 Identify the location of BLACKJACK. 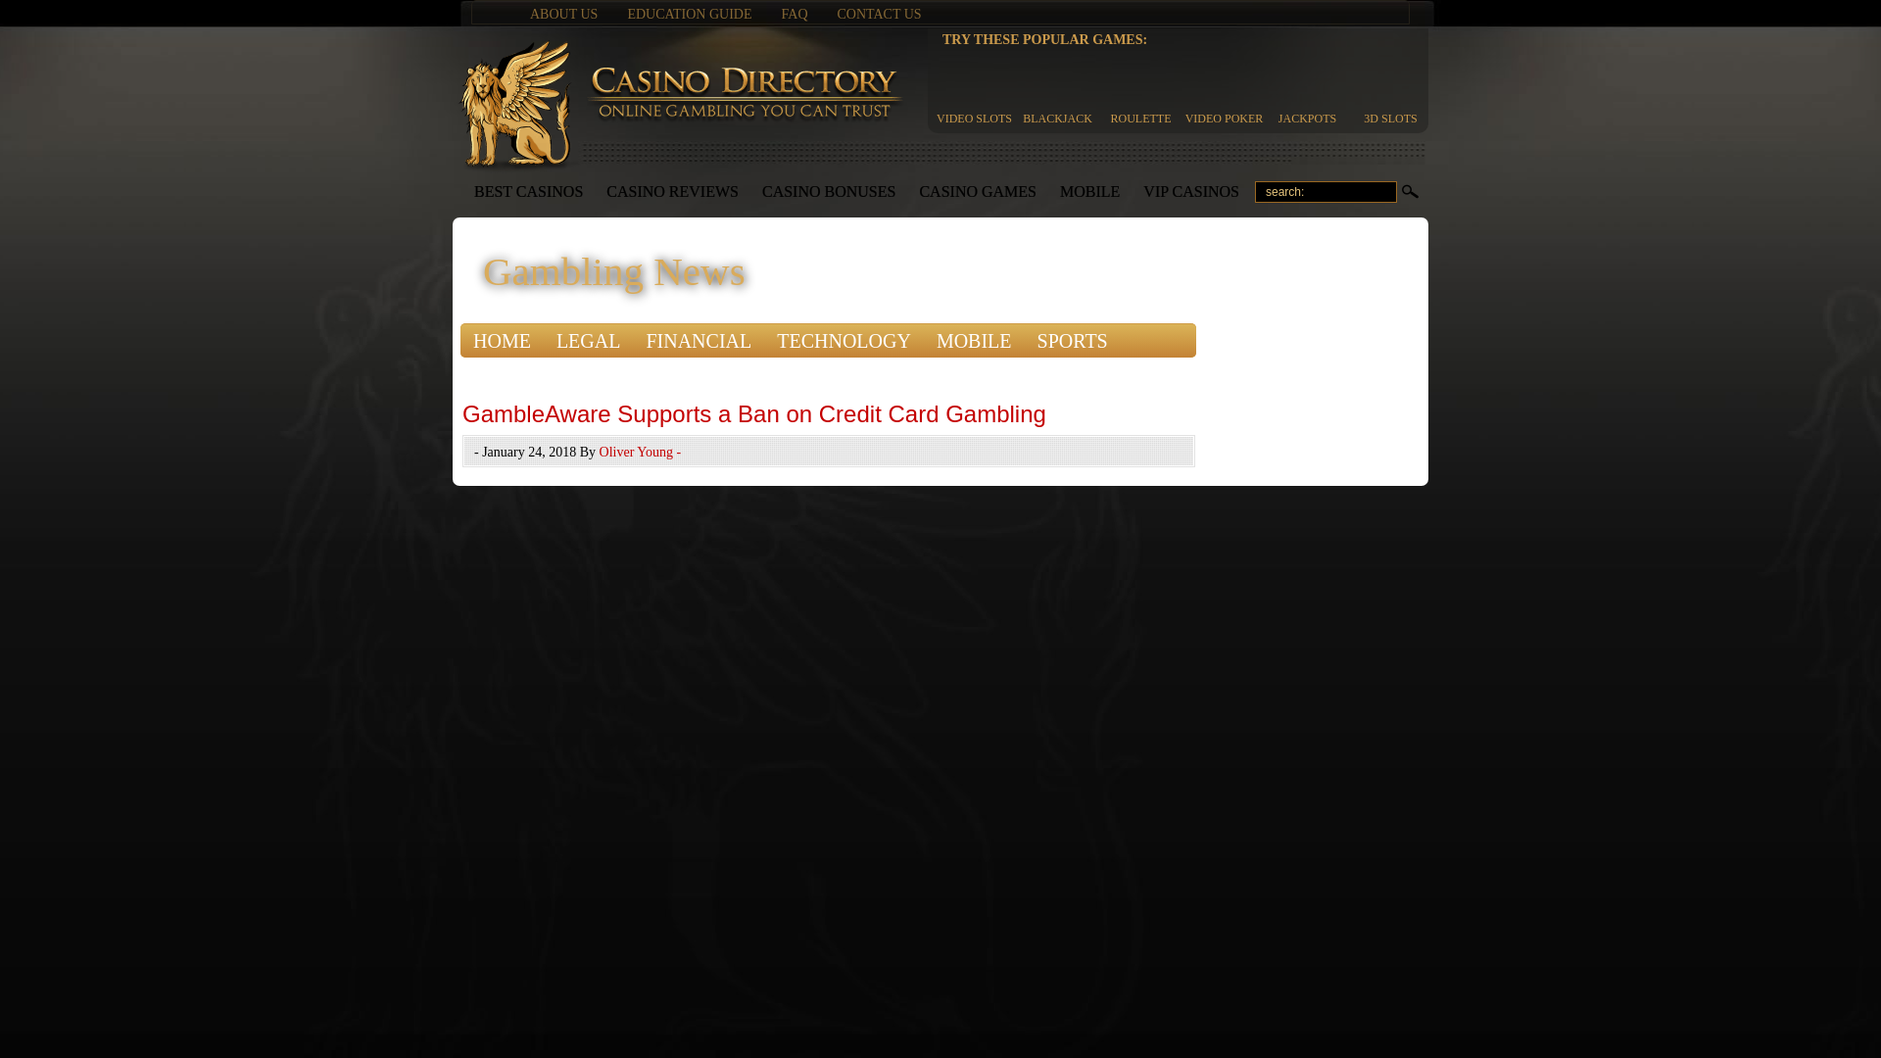
(1056, 88).